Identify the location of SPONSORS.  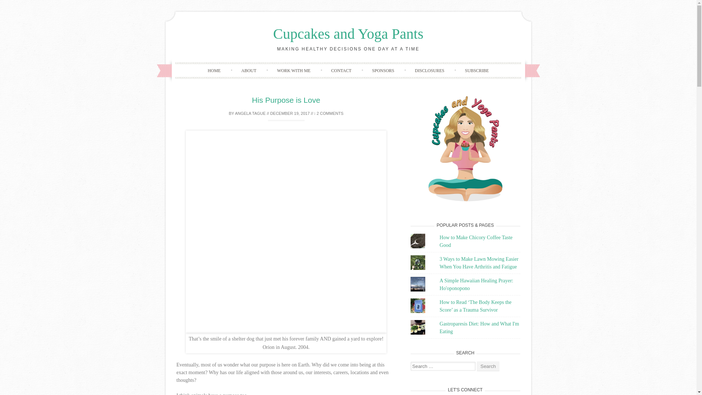
(383, 70).